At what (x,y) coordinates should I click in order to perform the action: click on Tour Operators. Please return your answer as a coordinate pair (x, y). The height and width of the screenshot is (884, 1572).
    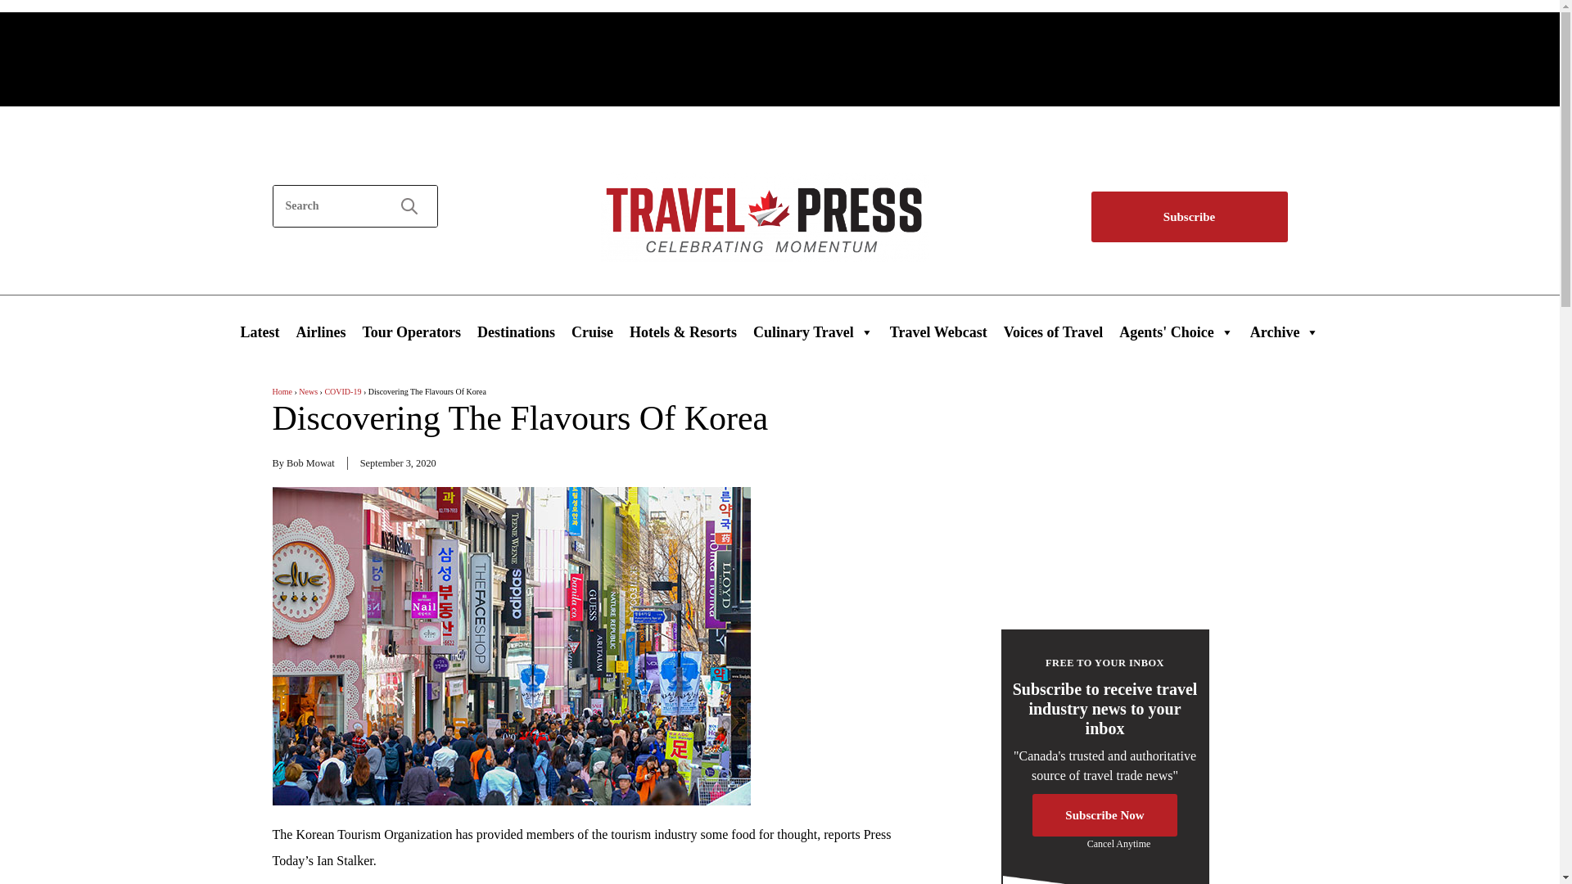
    Looking at the image, I should click on (411, 331).